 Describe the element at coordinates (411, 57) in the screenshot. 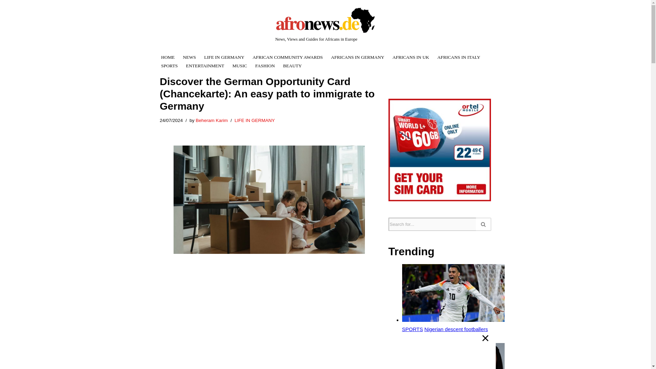

I see `AFRICANS IN UK` at that location.